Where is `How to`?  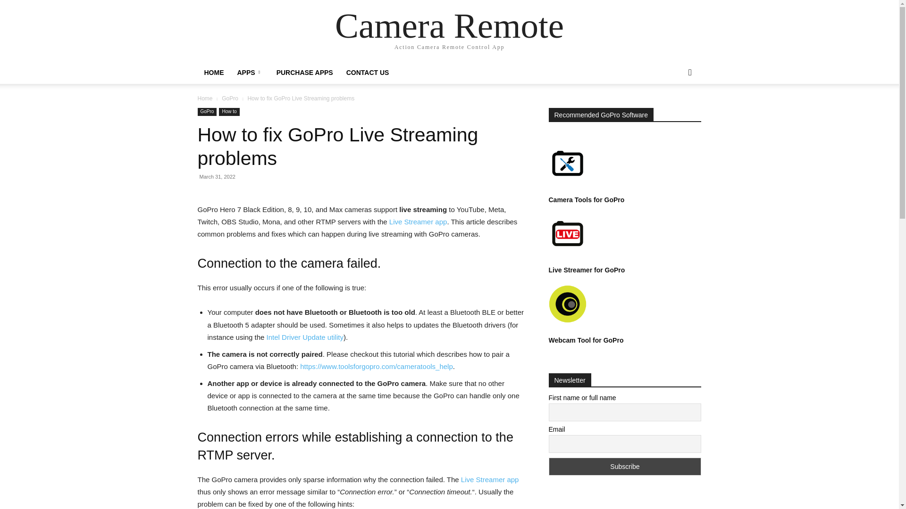 How to is located at coordinates (229, 112).